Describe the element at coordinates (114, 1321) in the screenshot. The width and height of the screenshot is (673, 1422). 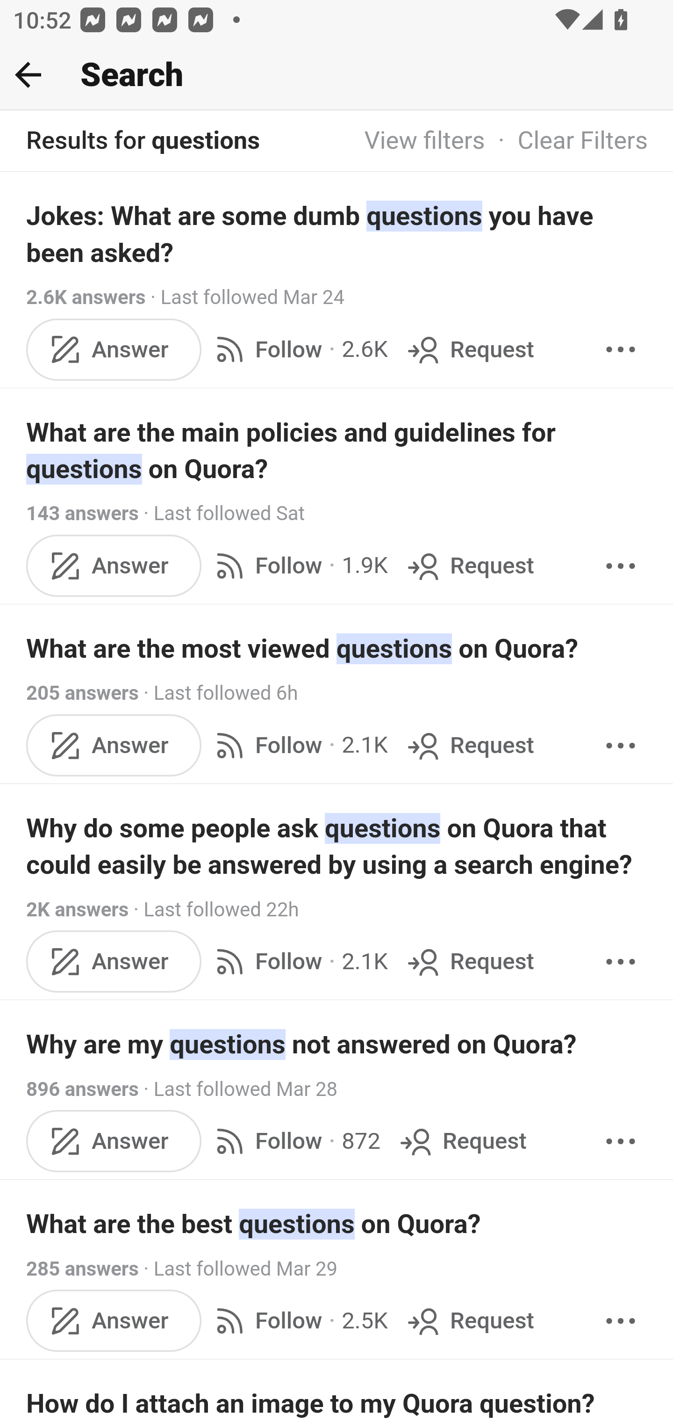
I see `Answer` at that location.